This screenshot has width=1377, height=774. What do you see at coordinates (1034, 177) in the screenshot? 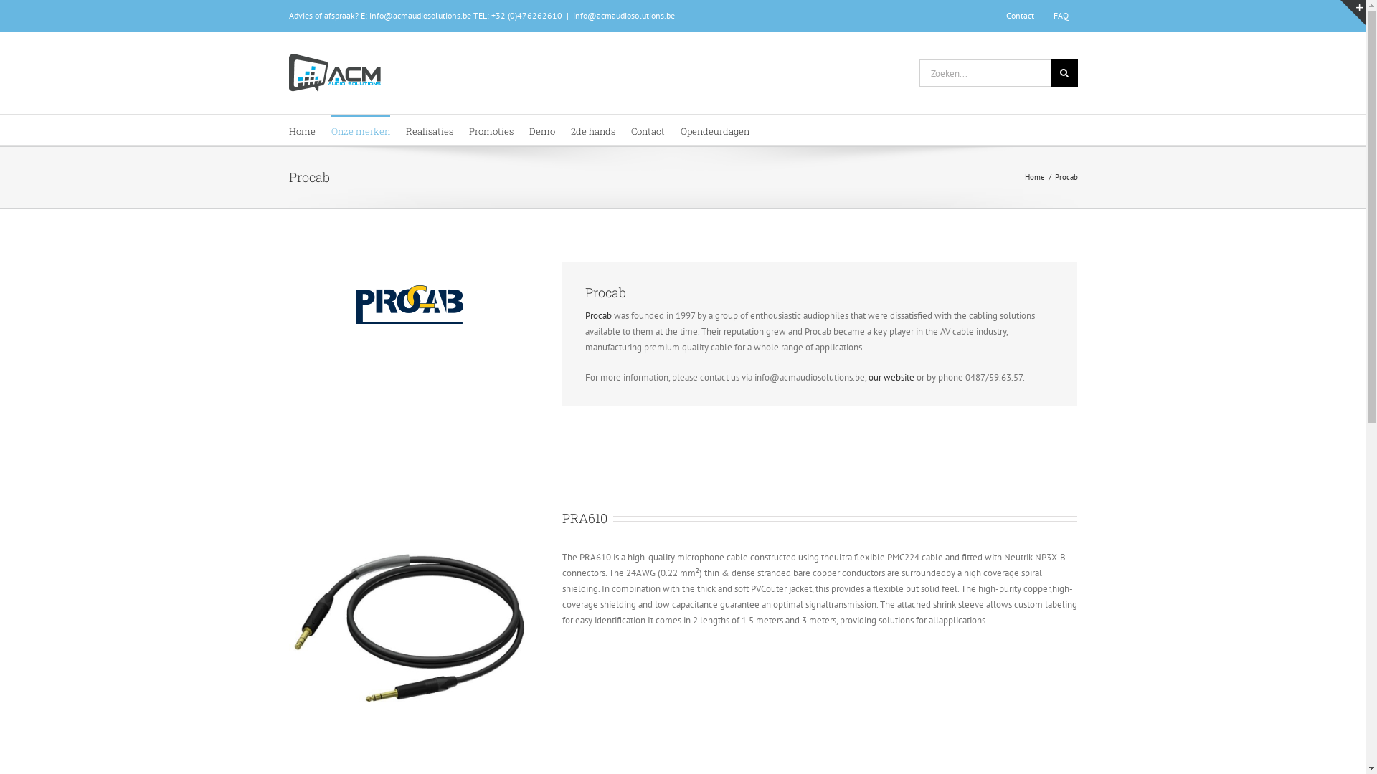
I see `Home` at bounding box center [1034, 177].